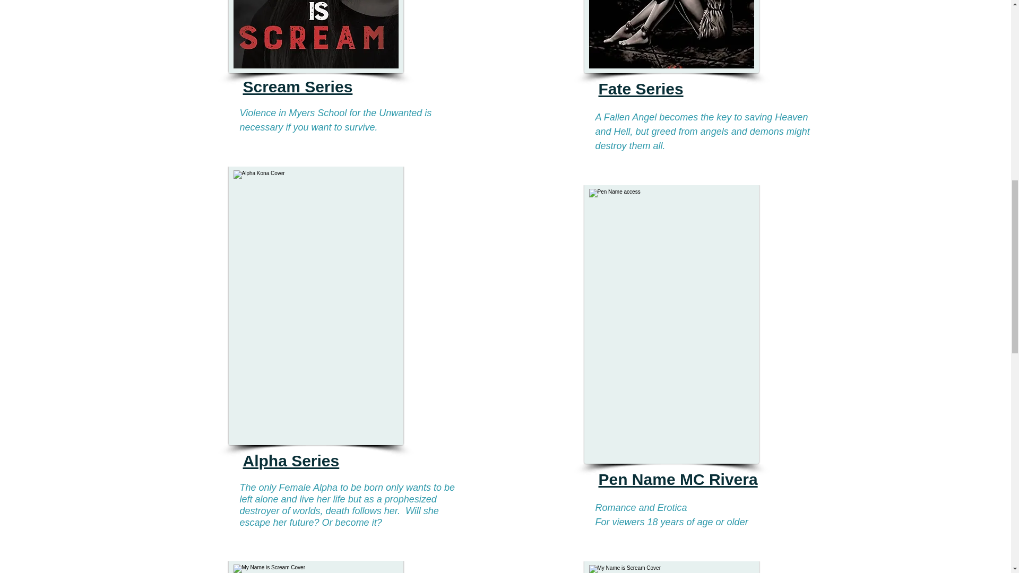 This screenshot has width=1019, height=573. What do you see at coordinates (641, 89) in the screenshot?
I see `Fate Series` at bounding box center [641, 89].